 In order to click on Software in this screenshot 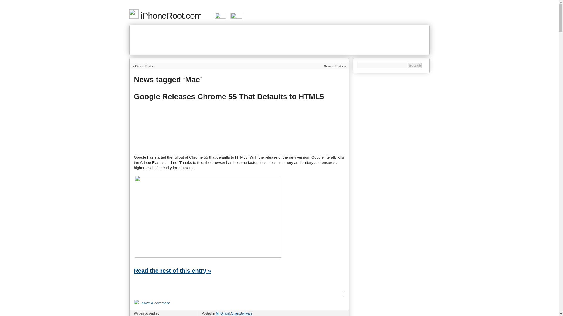, I will do `click(246, 313)`.